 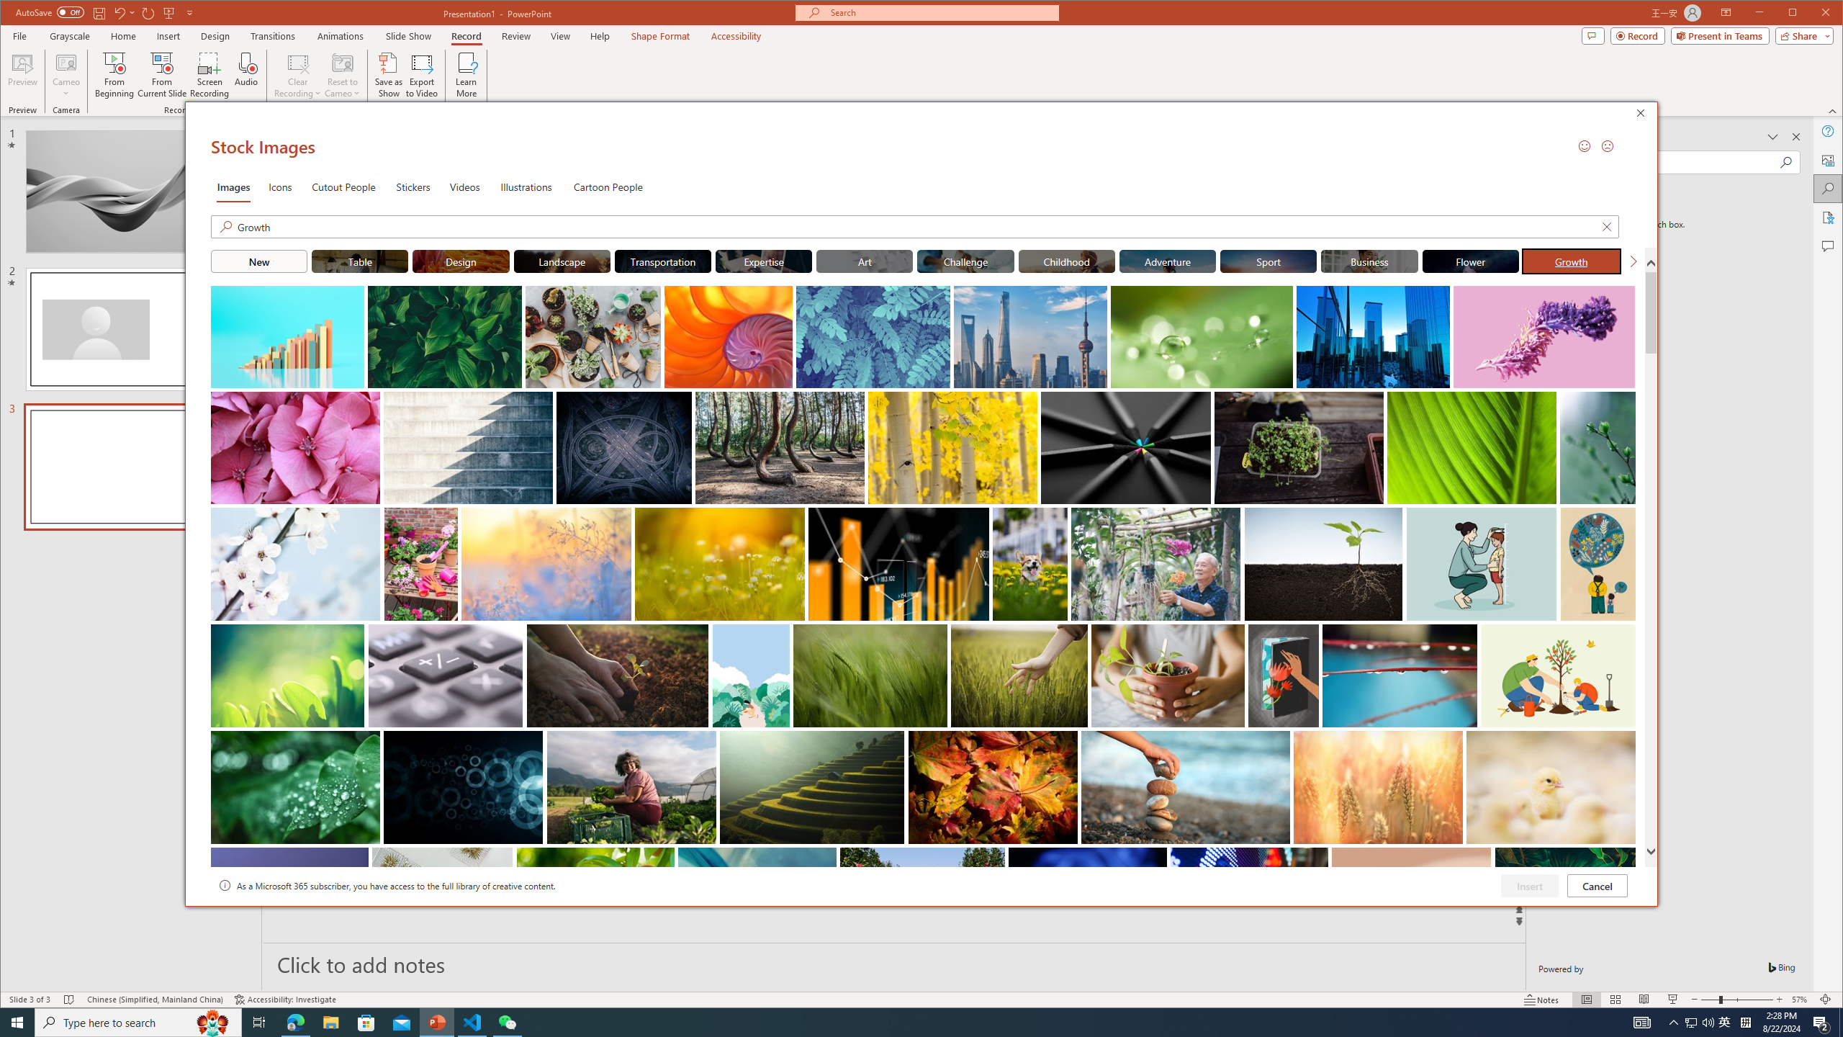 What do you see at coordinates (258, 261) in the screenshot?
I see `"New" Stock Images.` at bounding box center [258, 261].